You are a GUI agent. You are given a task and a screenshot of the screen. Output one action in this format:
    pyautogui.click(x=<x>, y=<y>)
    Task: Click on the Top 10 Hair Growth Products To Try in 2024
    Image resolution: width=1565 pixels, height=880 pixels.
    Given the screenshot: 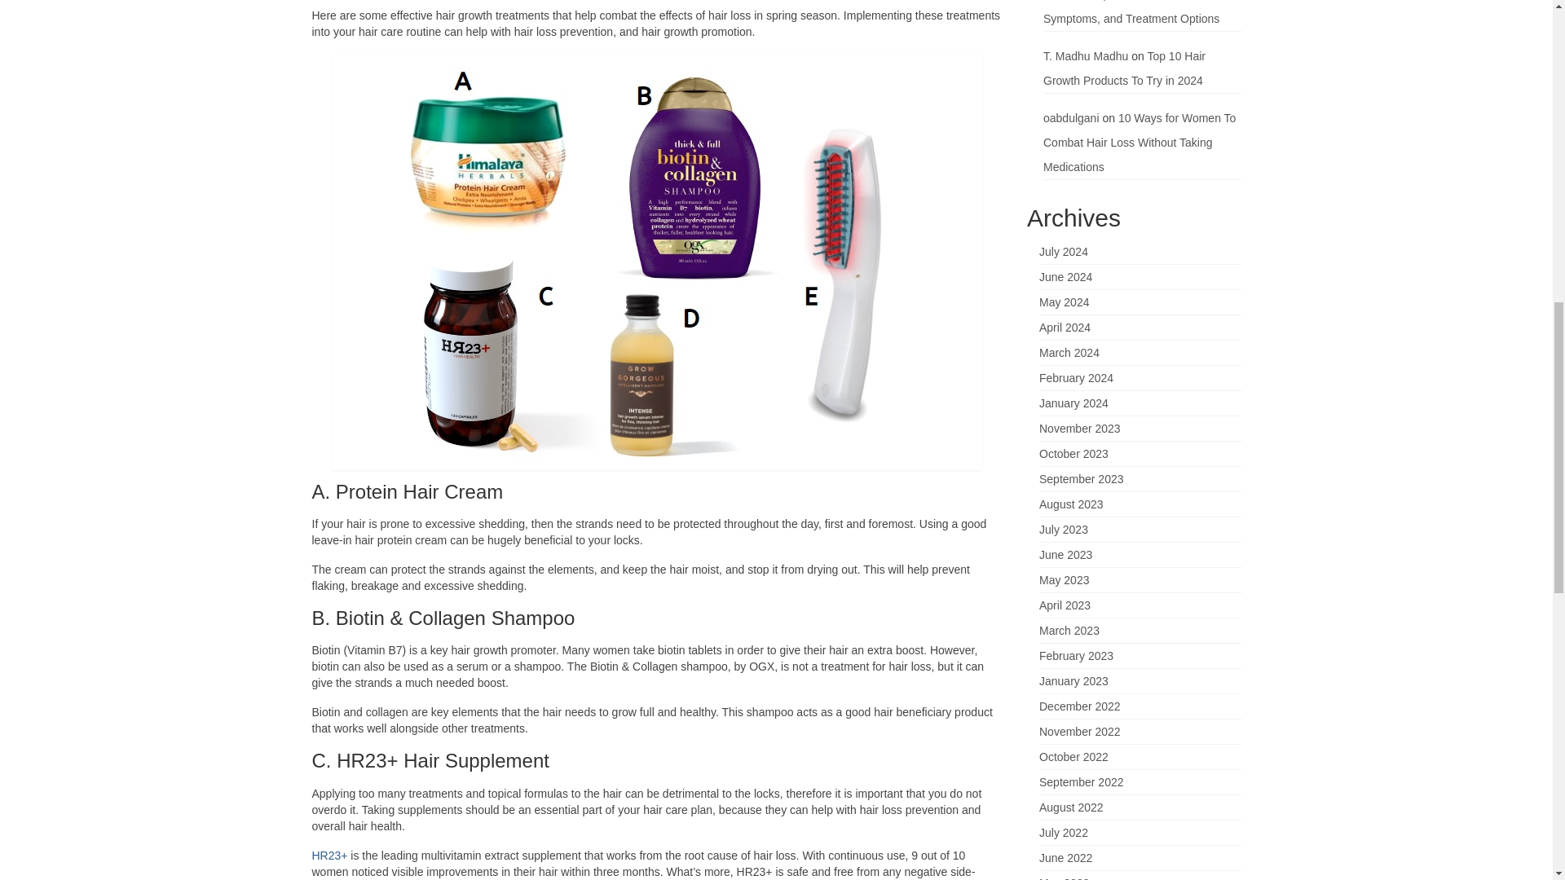 What is the action you would take?
    pyautogui.click(x=1124, y=68)
    